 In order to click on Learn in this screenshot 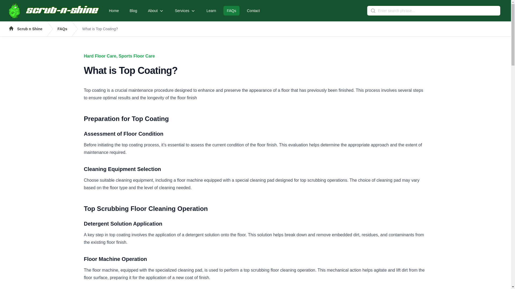, I will do `click(211, 11)`.